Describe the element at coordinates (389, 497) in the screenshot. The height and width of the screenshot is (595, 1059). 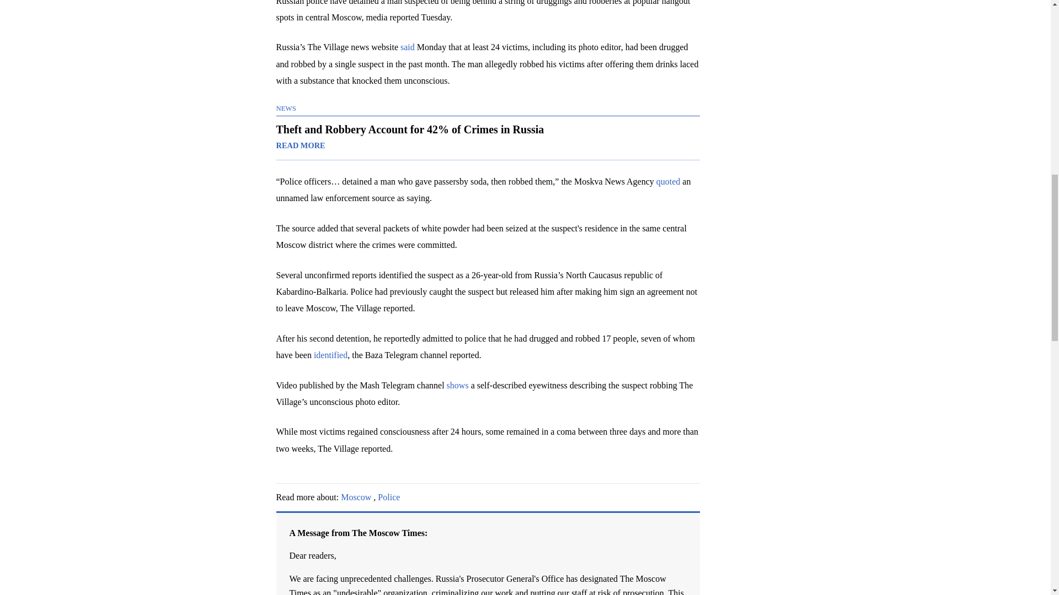
I see `Police` at that location.